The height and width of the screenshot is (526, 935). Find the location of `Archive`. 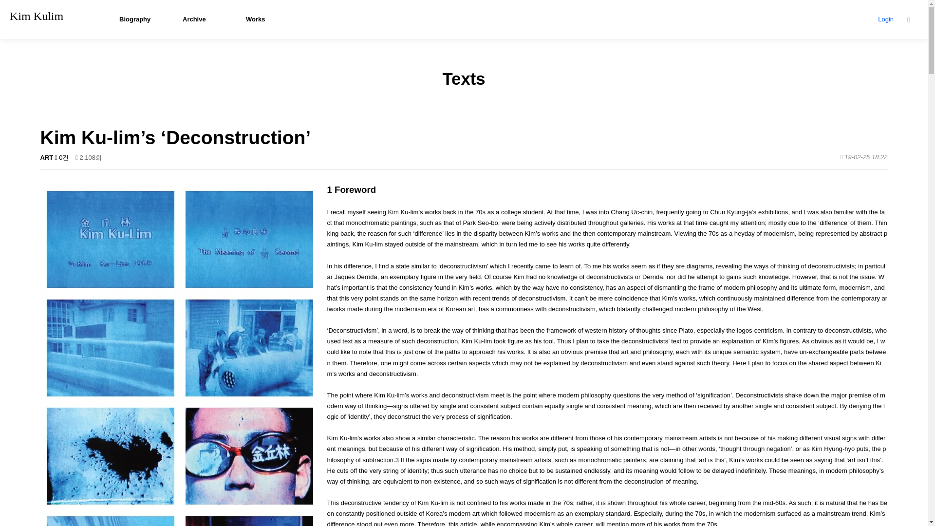

Archive is located at coordinates (206, 19).